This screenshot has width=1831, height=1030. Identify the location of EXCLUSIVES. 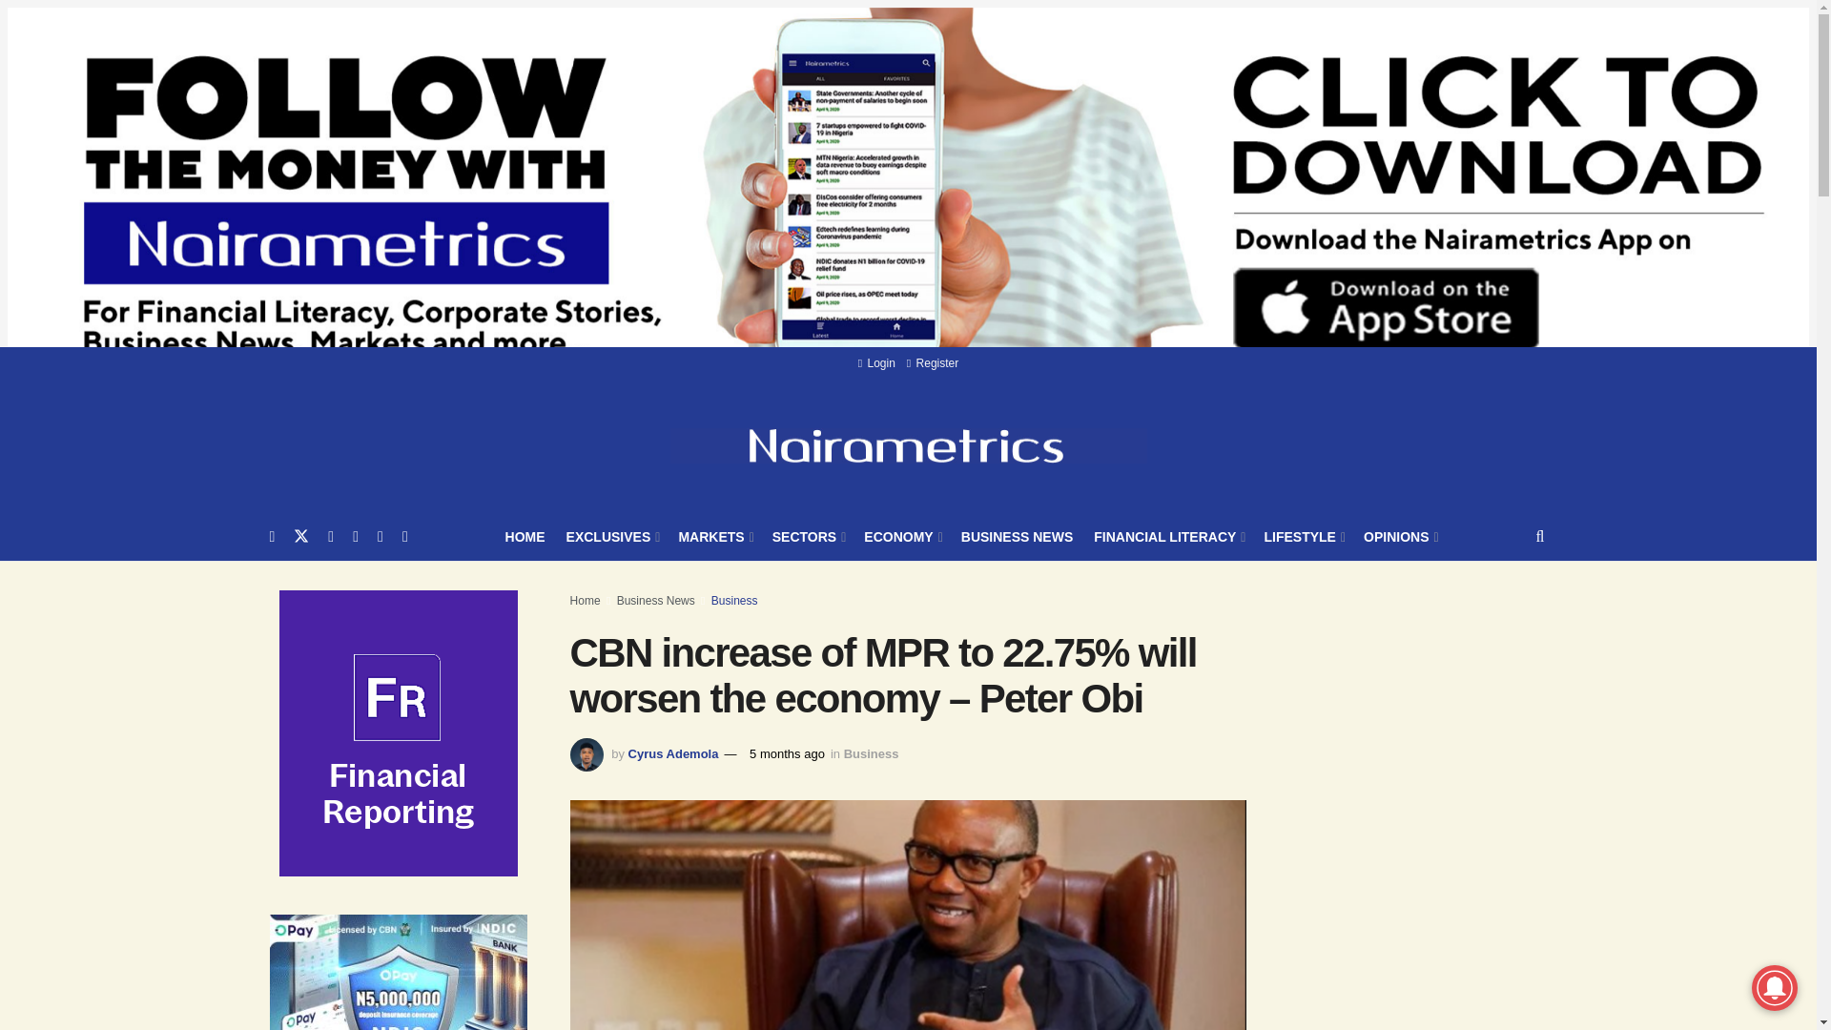
(611, 536).